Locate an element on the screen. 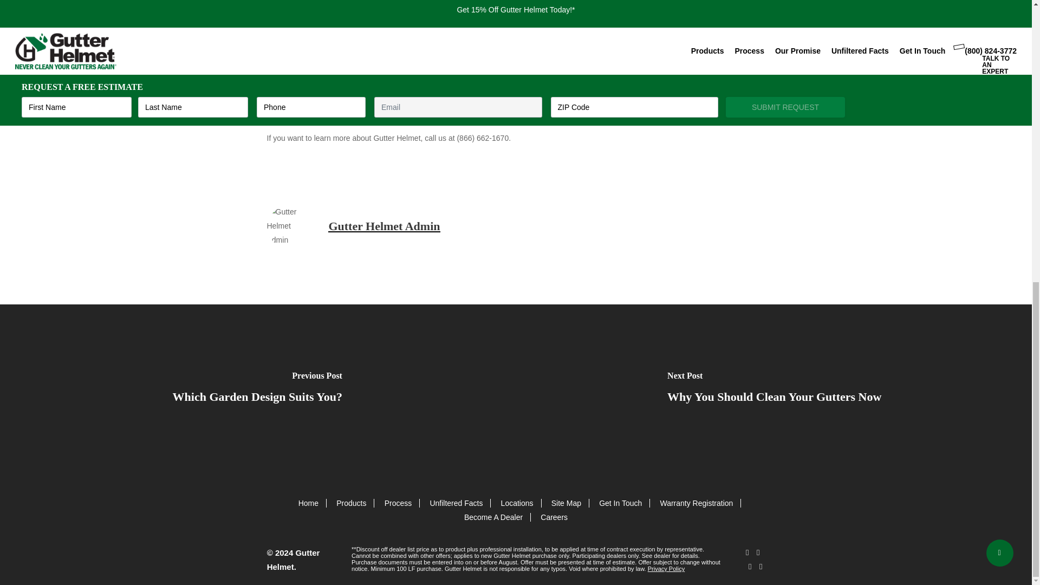  Products is located at coordinates (351, 503).